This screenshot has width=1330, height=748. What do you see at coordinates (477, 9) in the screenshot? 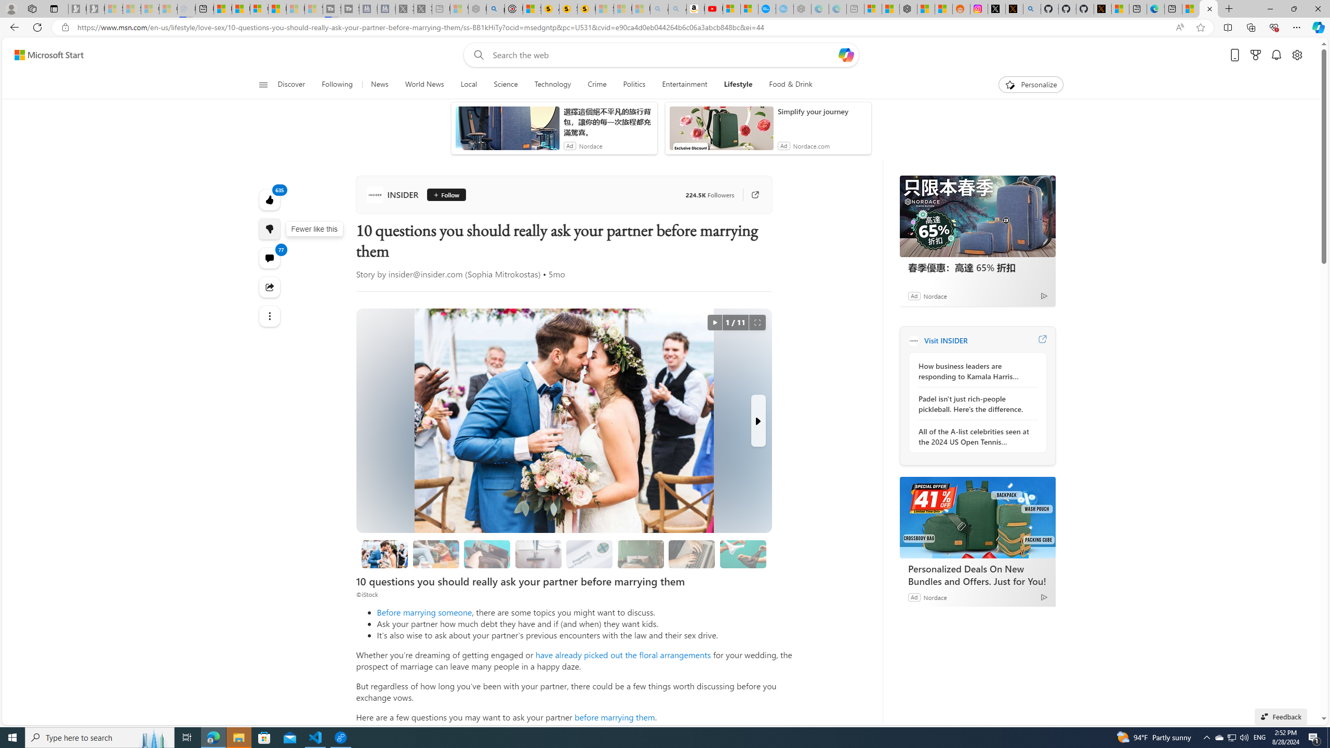
I see `Nordace - Summer Adventures 2024 - Sleeping` at bounding box center [477, 9].